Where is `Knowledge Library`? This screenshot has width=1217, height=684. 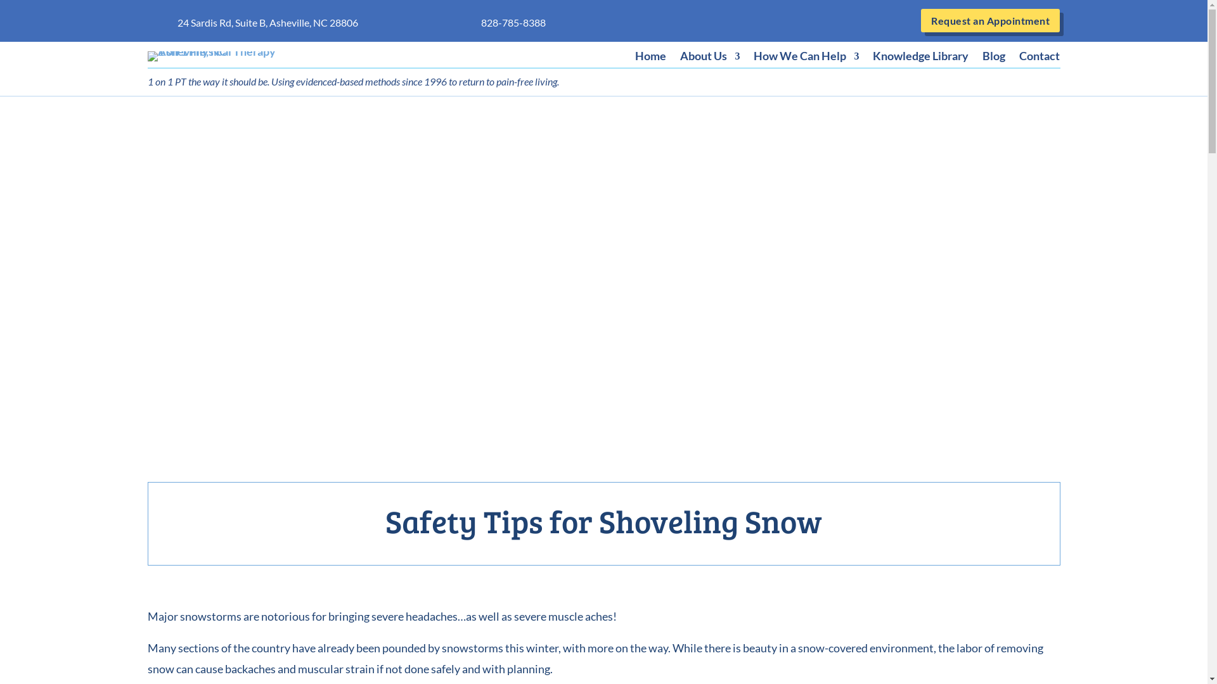 Knowledge Library is located at coordinates (920, 60).